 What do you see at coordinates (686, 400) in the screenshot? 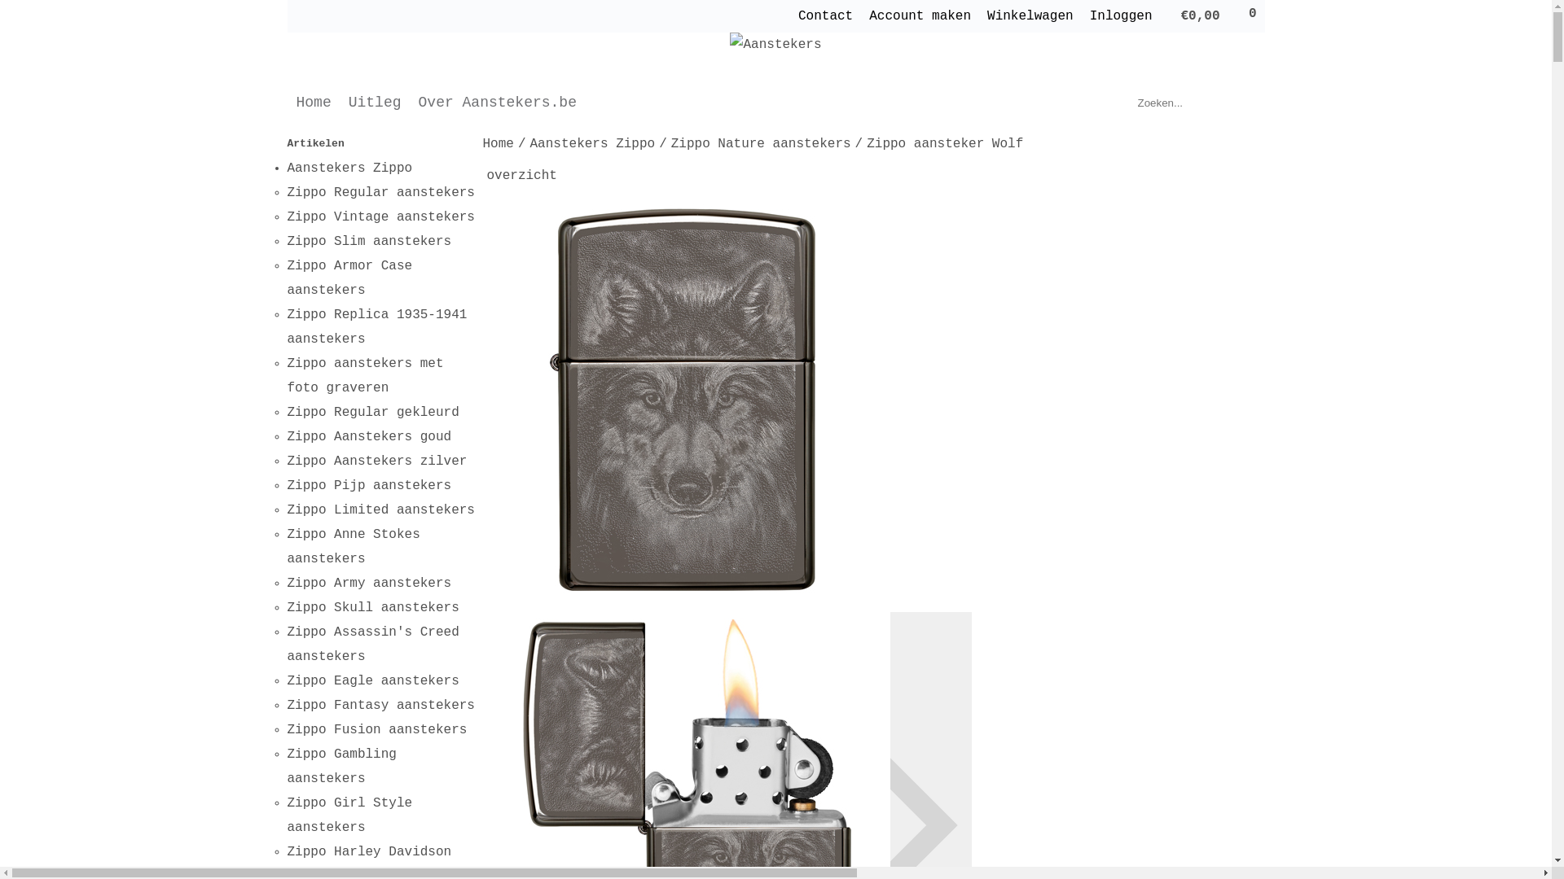
I see `Zippo aansteker Wolf` at bounding box center [686, 400].